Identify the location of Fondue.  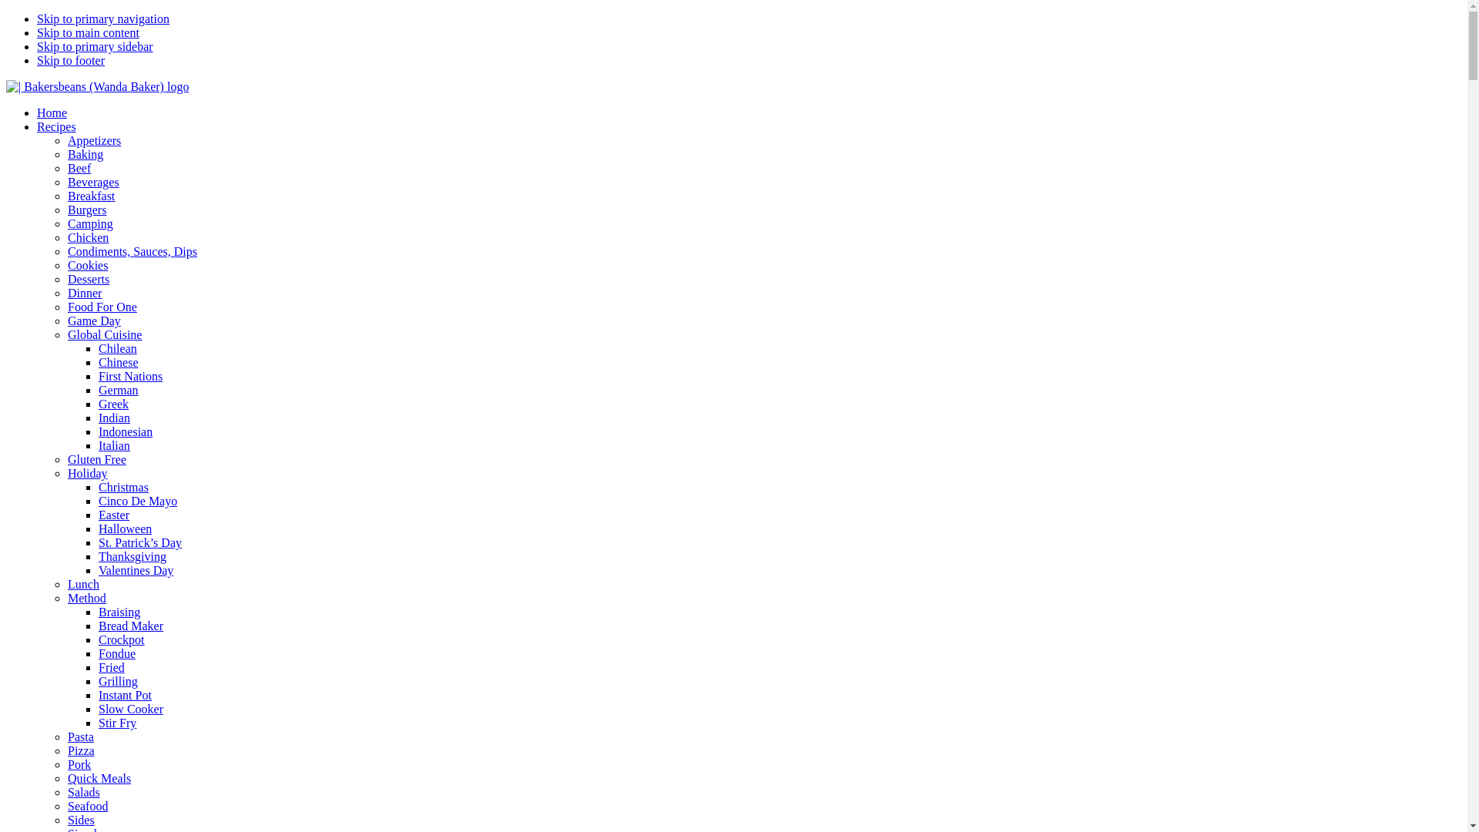
(117, 653).